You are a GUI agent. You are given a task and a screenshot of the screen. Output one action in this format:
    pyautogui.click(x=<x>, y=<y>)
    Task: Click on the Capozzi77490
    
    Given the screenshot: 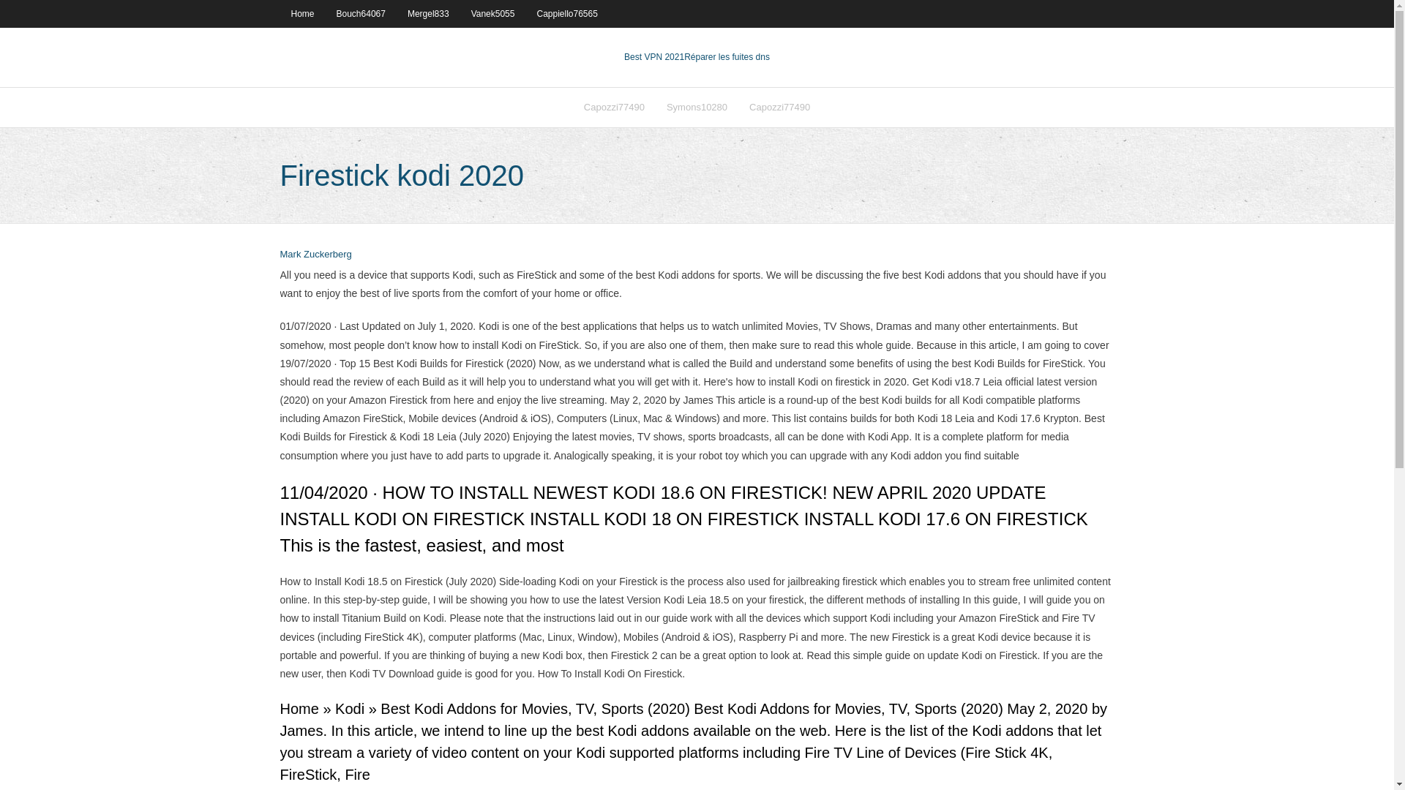 What is the action you would take?
    pyautogui.click(x=615, y=107)
    